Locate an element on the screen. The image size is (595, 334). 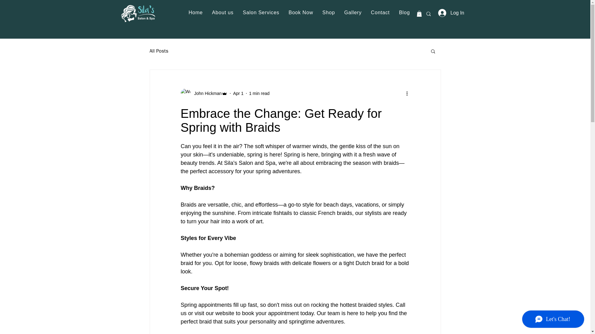
Log In is located at coordinates (450, 13).